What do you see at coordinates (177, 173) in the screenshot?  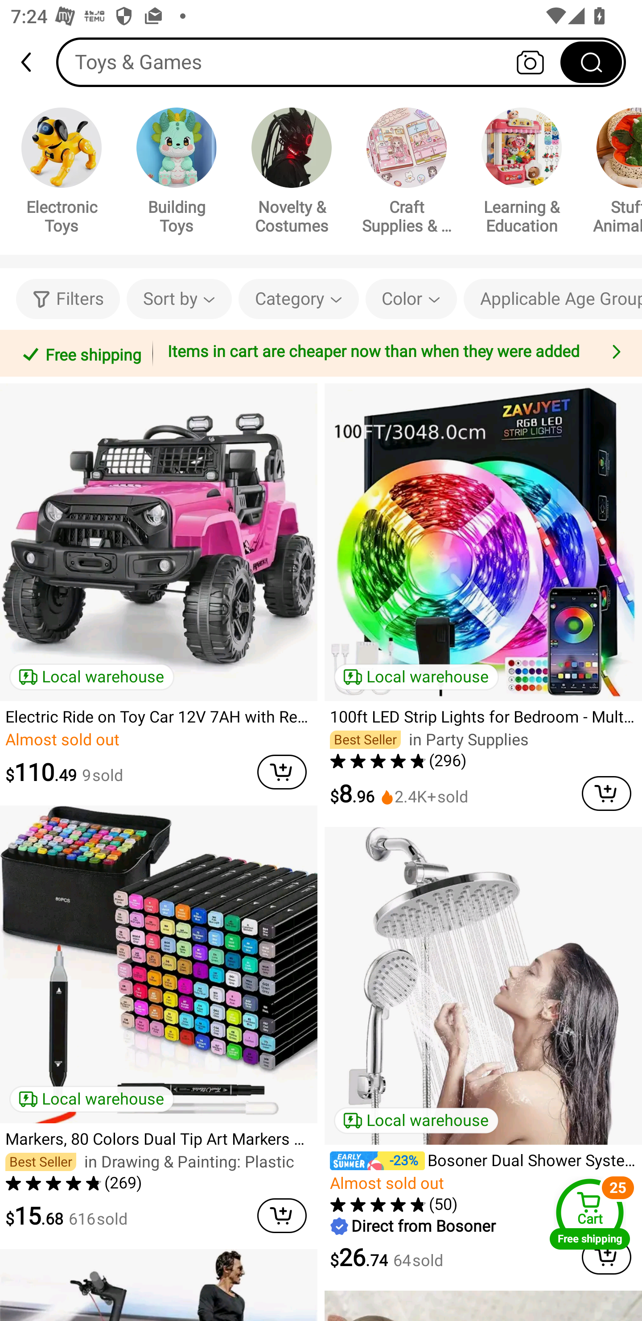 I see `Building Toys` at bounding box center [177, 173].